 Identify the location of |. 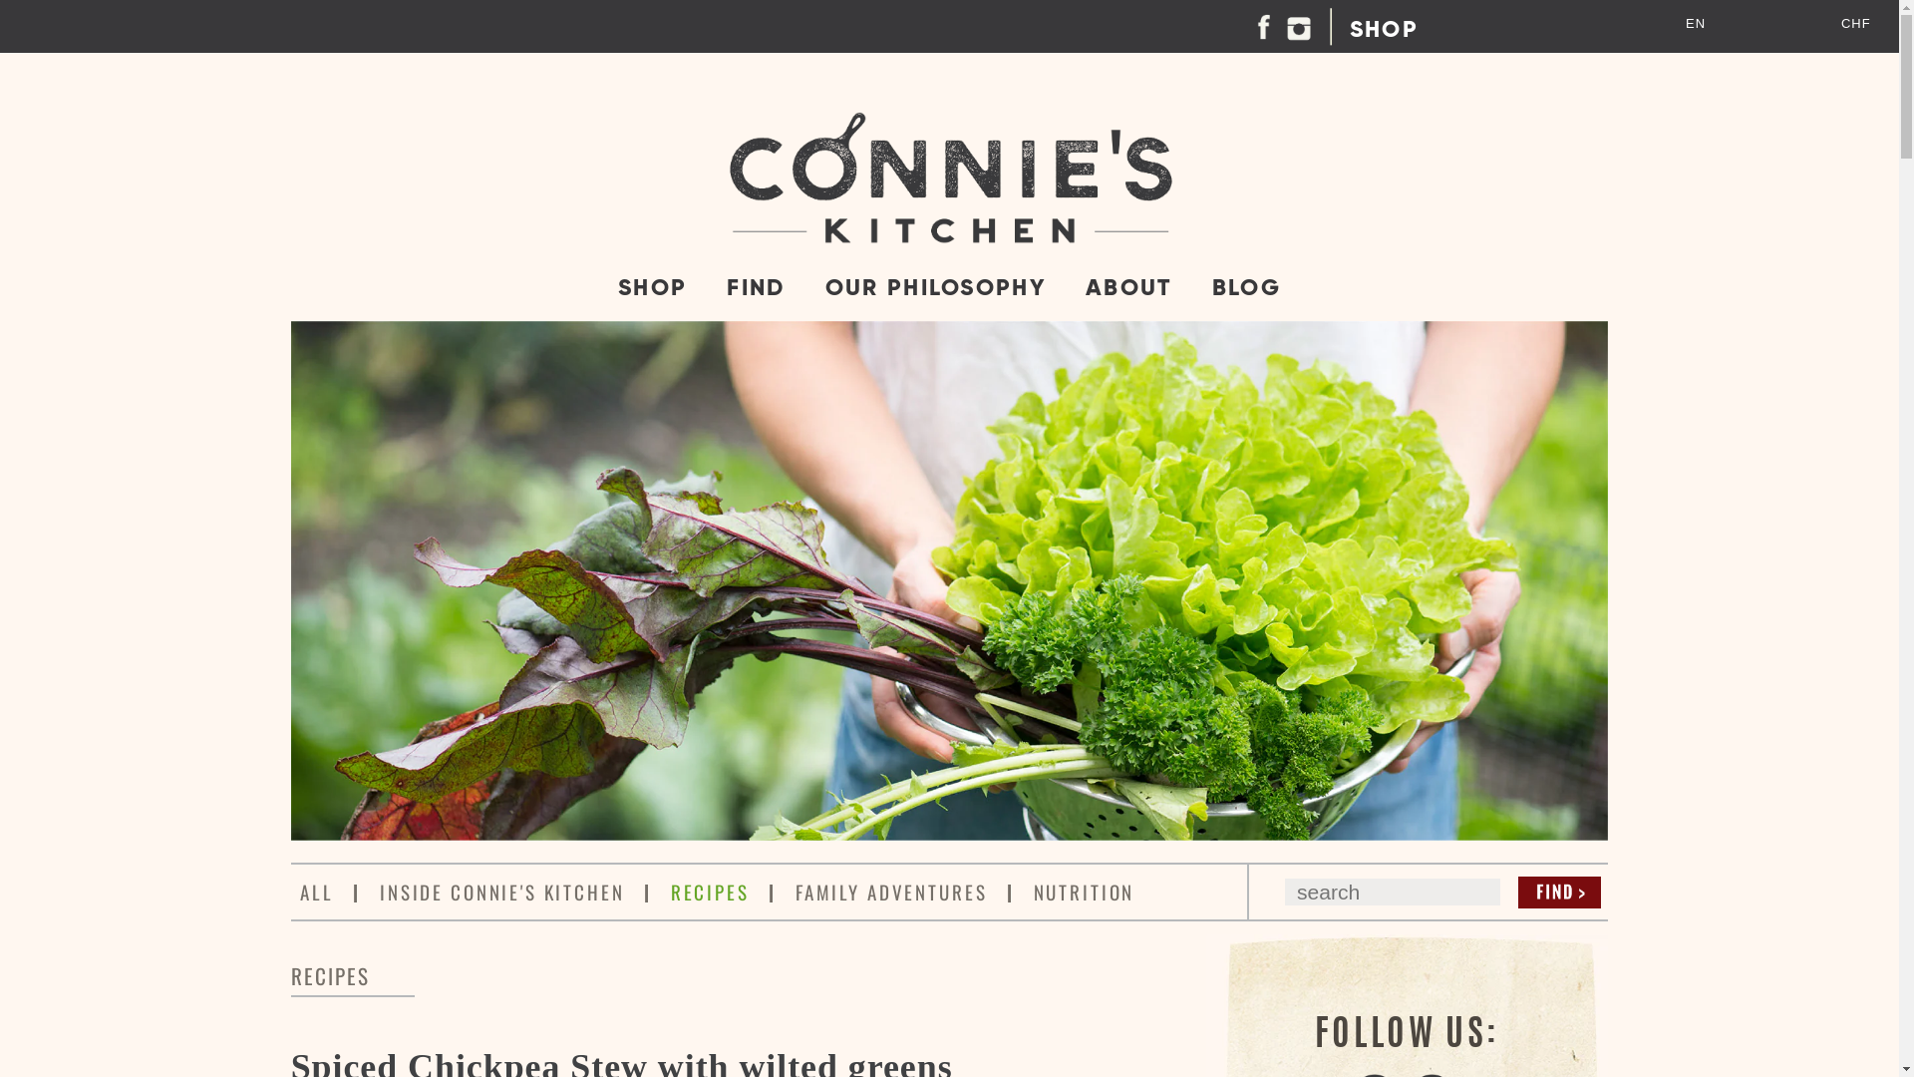
(357, 892).